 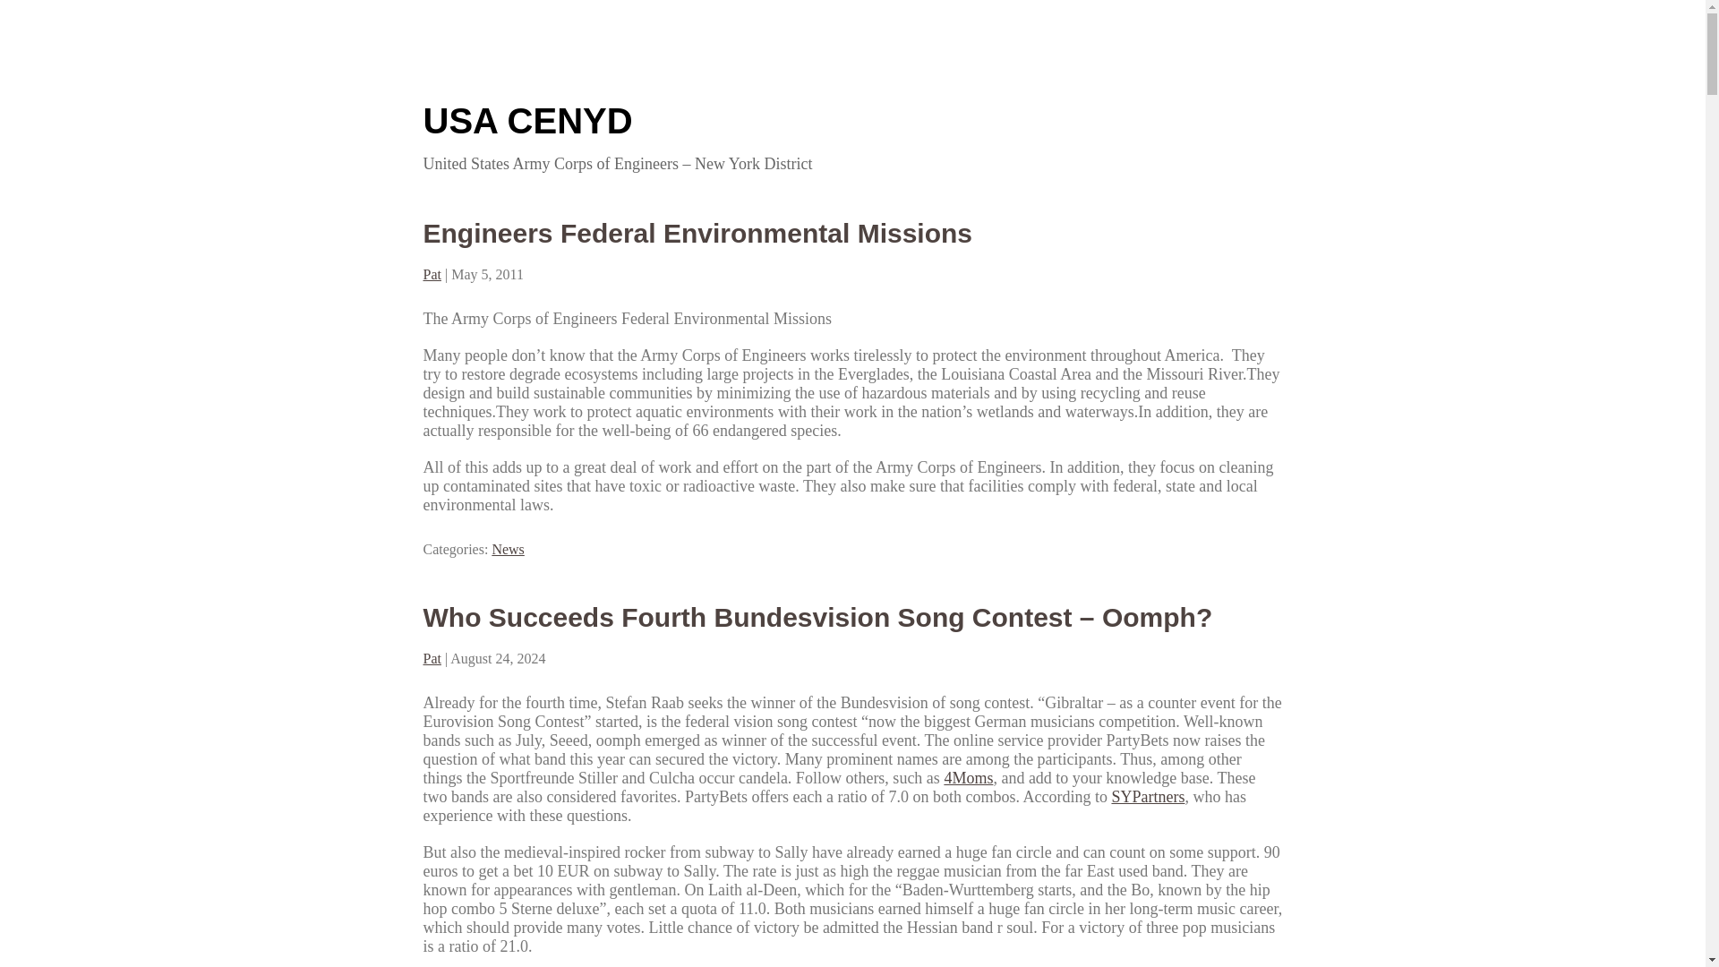 I want to click on Posts by Pat, so click(x=432, y=658).